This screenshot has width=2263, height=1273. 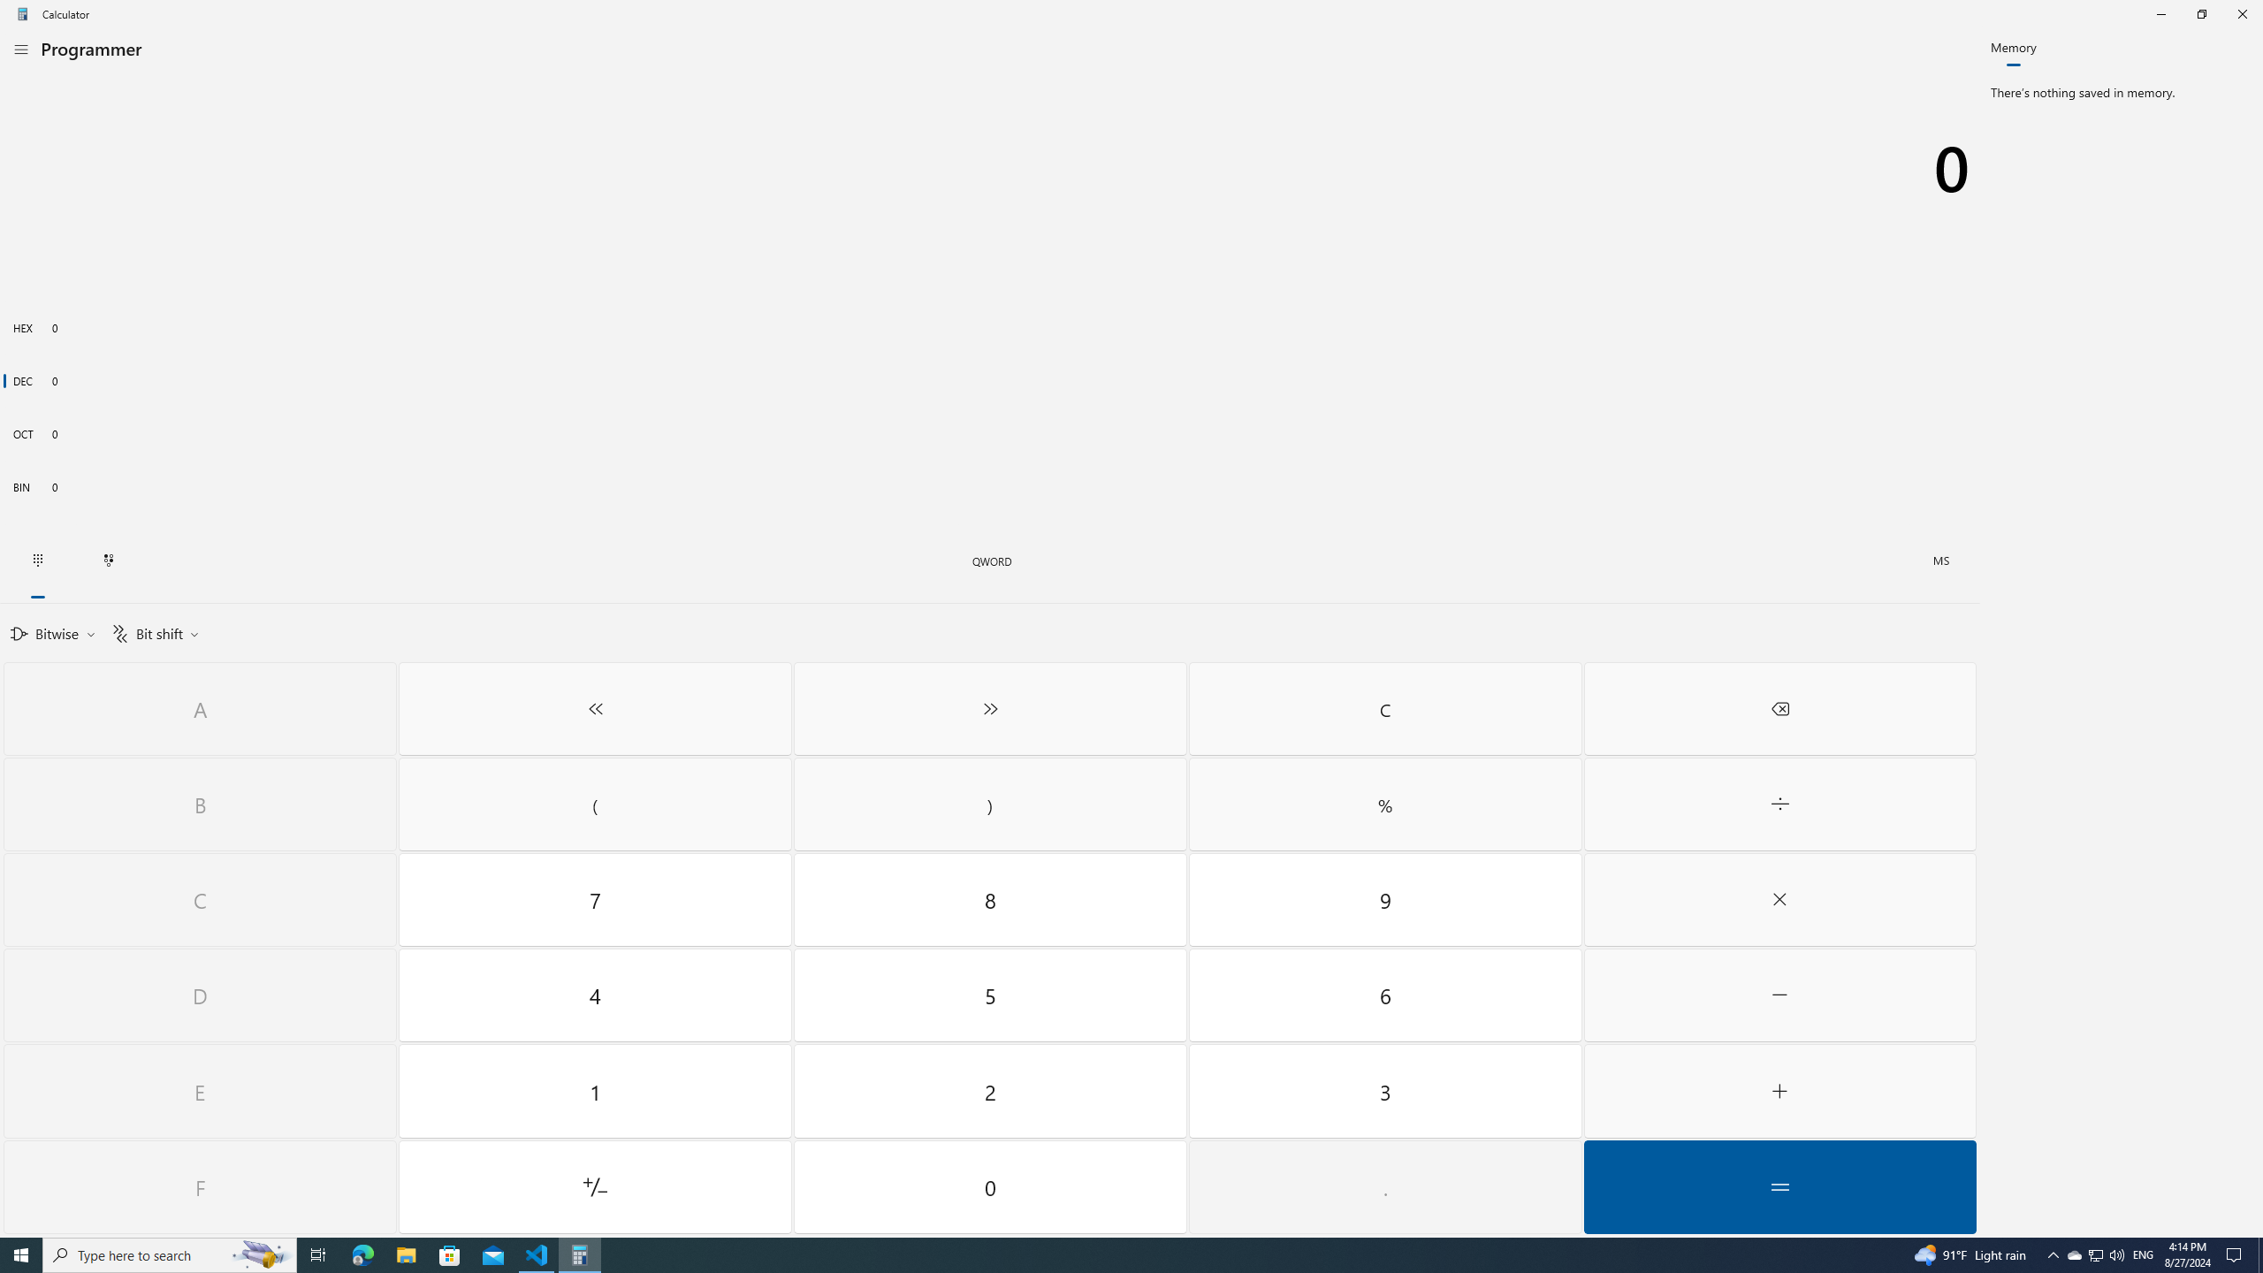 What do you see at coordinates (2095, 1255) in the screenshot?
I see `Left shift` at bounding box center [2095, 1255].